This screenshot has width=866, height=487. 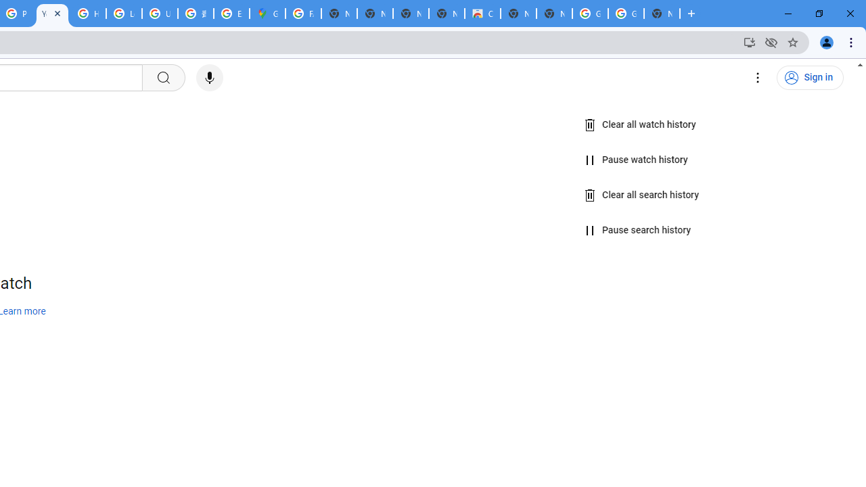 What do you see at coordinates (52, 14) in the screenshot?
I see `YouTube` at bounding box center [52, 14].